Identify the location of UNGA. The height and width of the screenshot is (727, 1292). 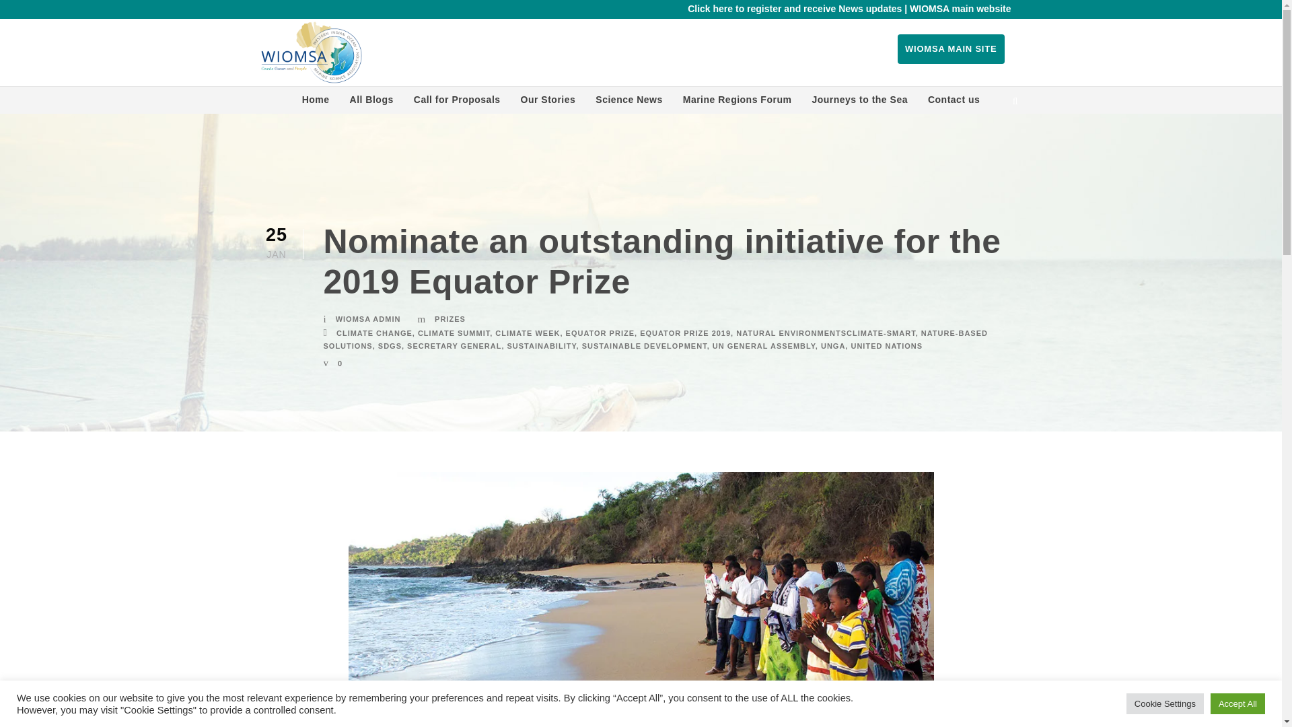
(832, 345).